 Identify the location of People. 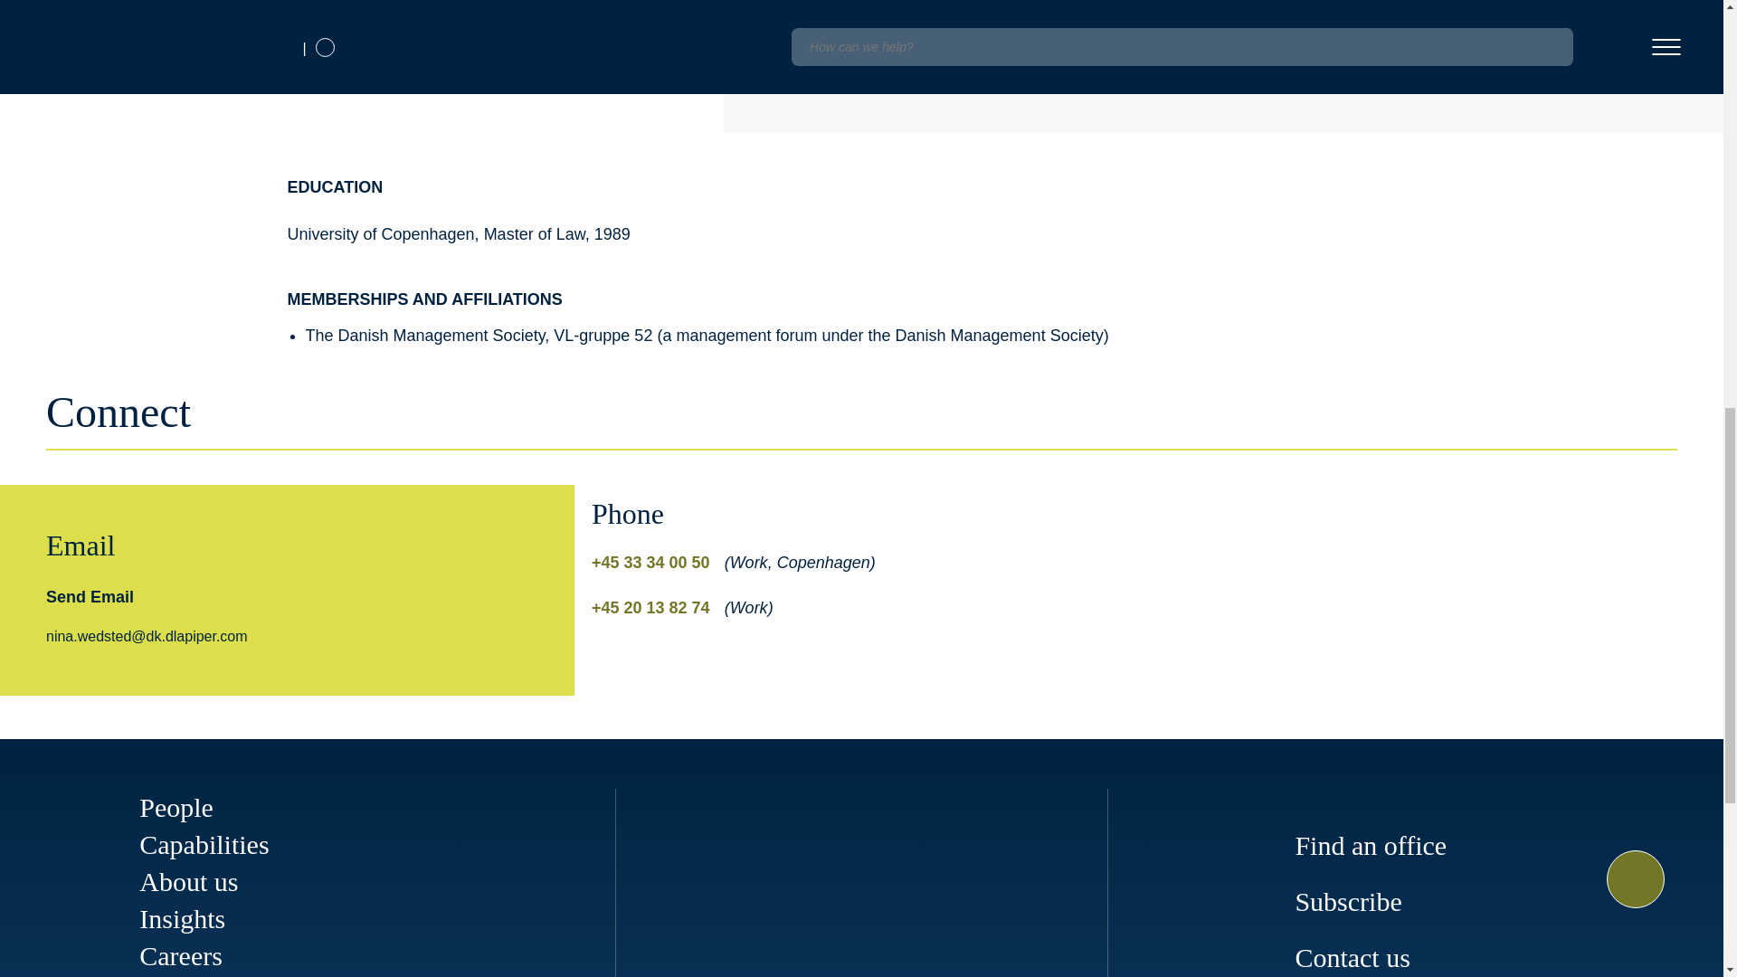
(176, 807).